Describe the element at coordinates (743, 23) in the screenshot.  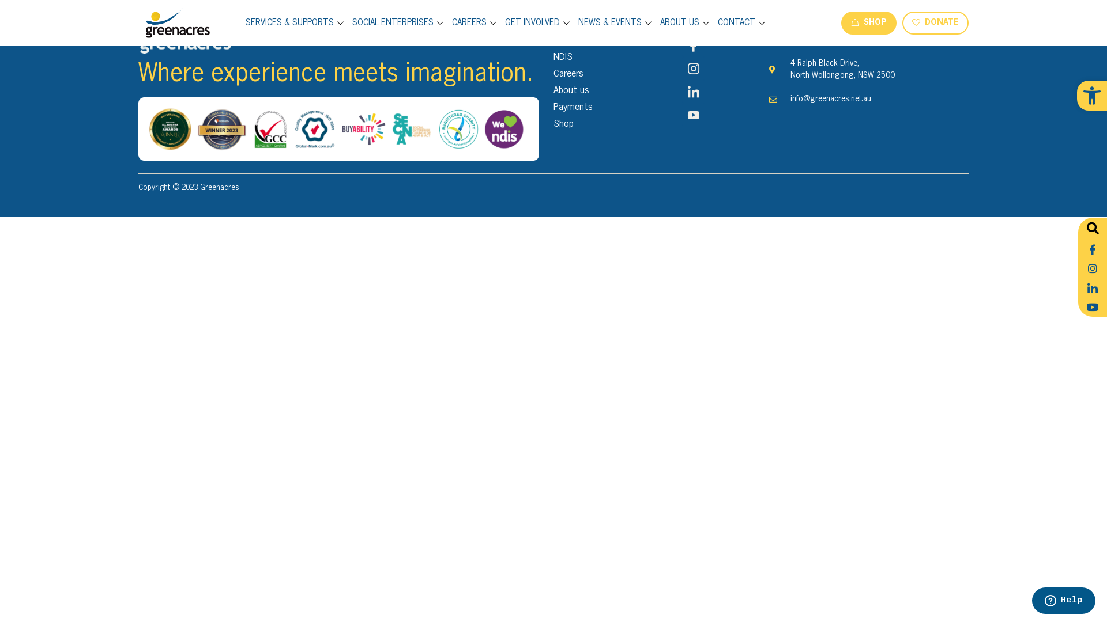
I see `CONTACT` at that location.